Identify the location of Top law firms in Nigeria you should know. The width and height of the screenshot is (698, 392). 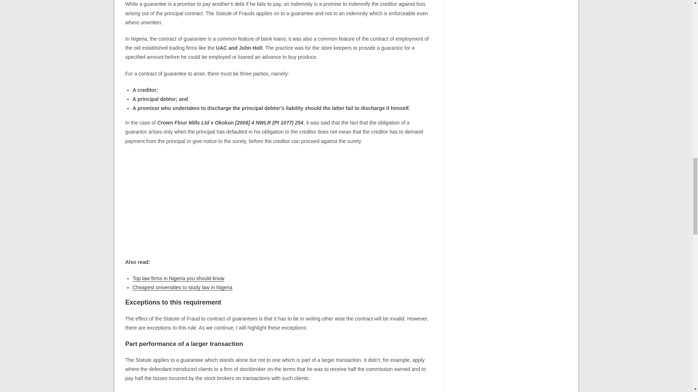
(178, 278).